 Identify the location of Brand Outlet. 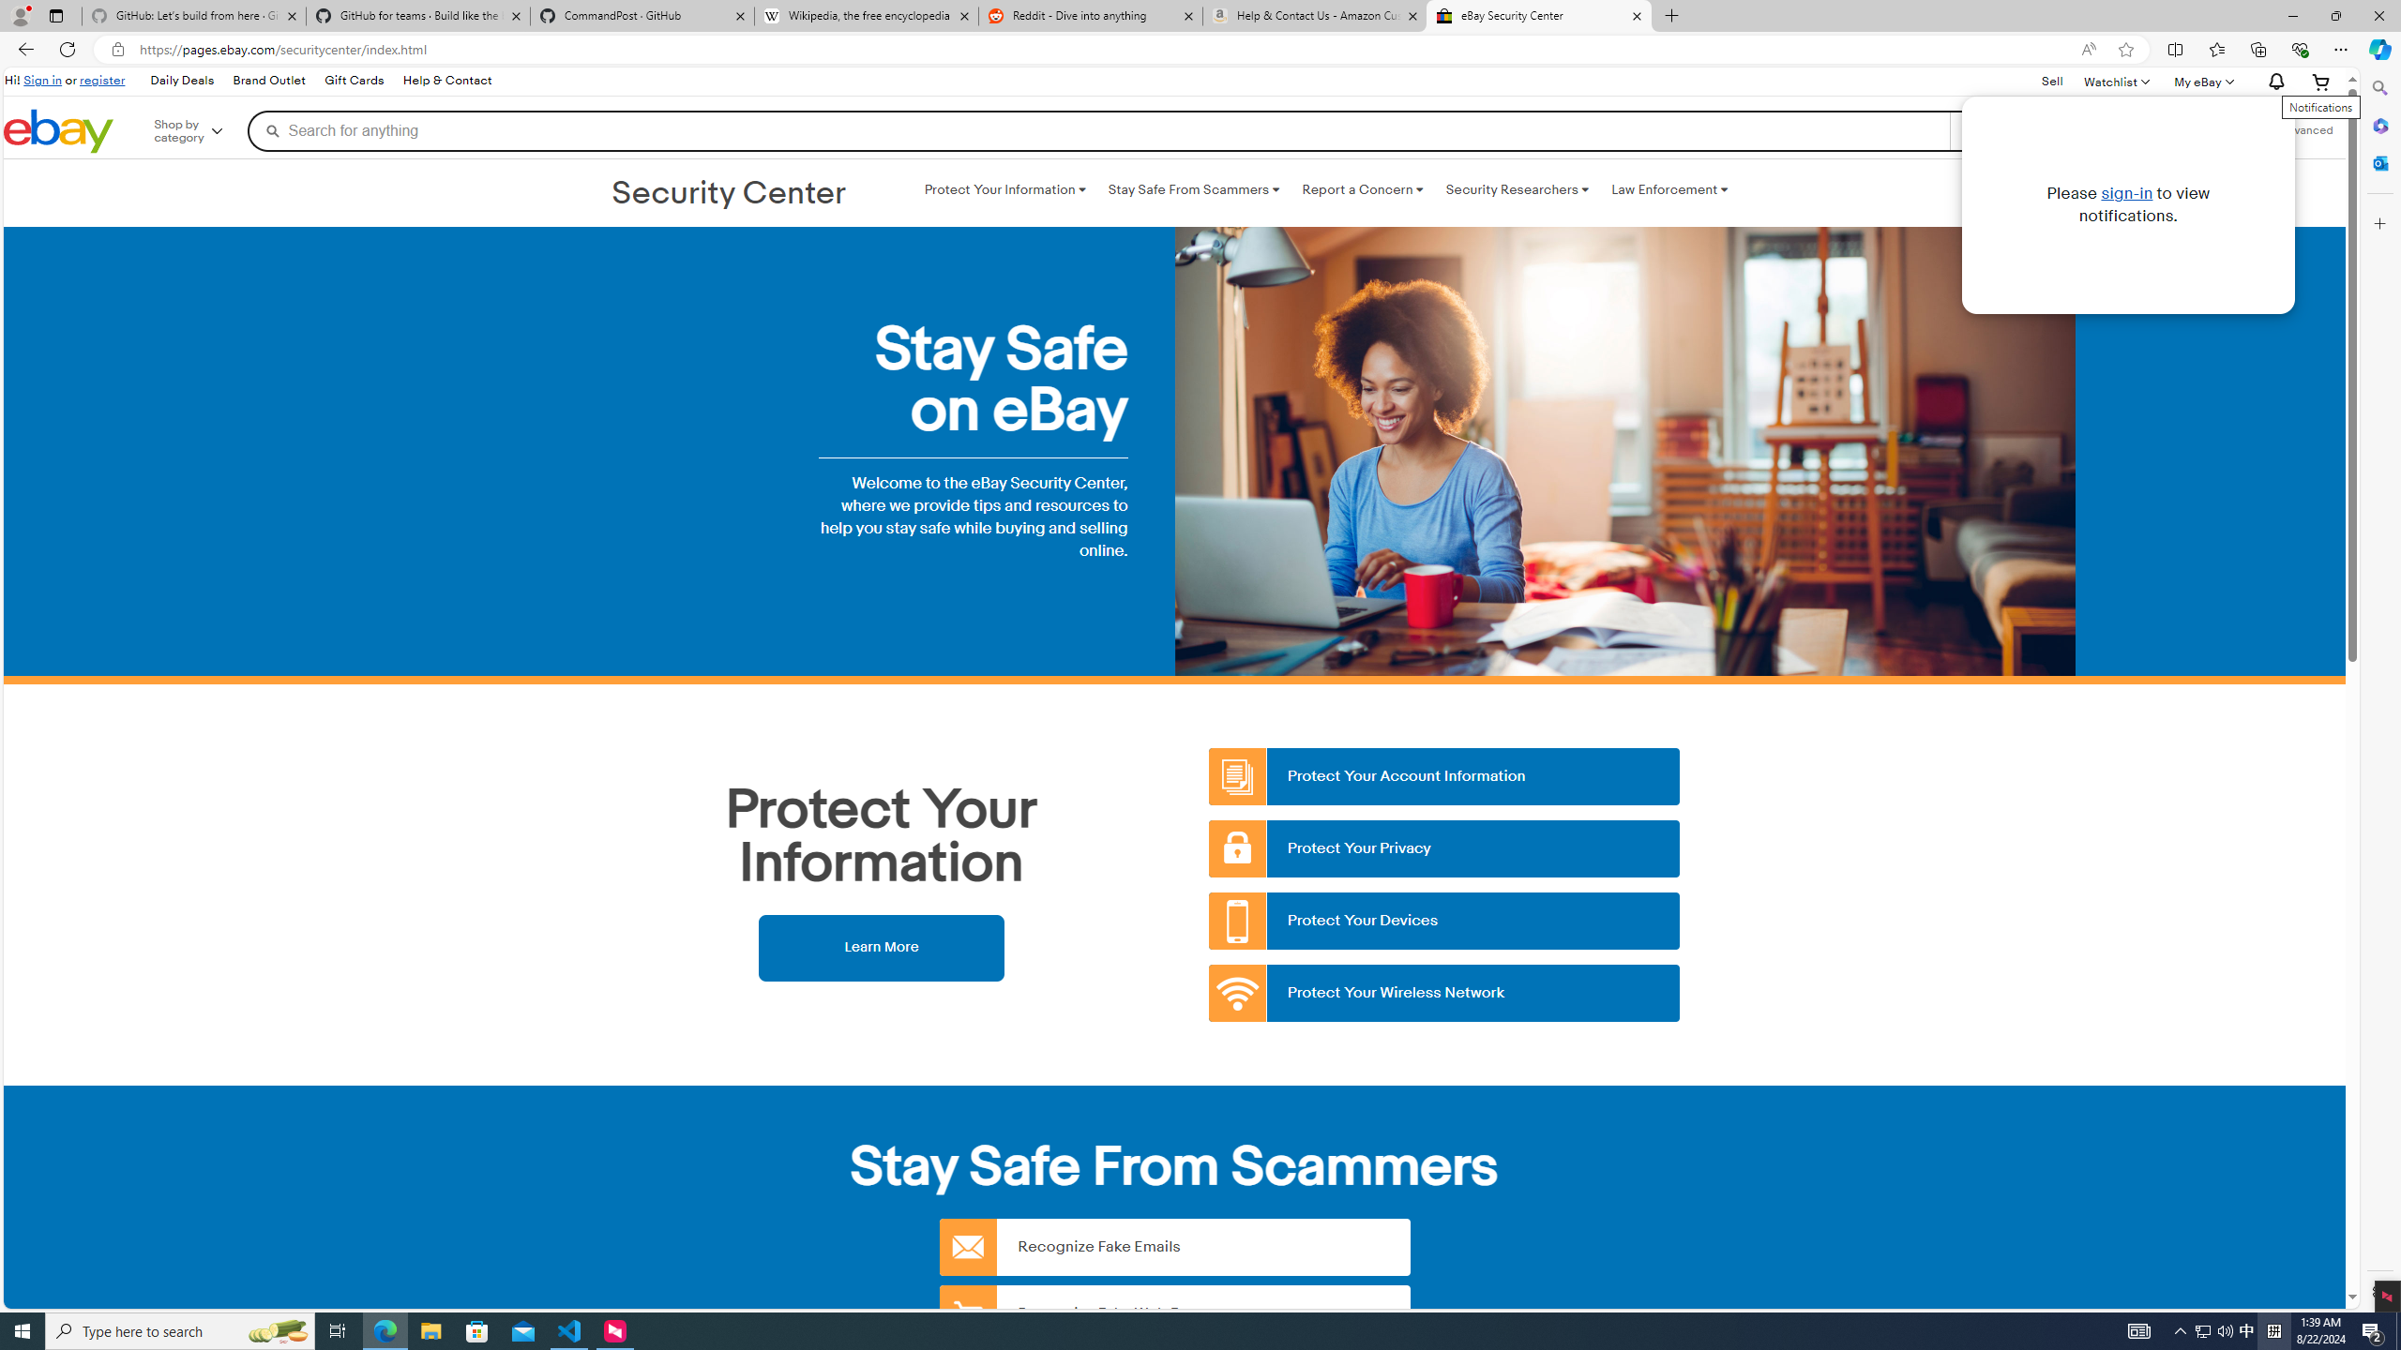
(268, 81).